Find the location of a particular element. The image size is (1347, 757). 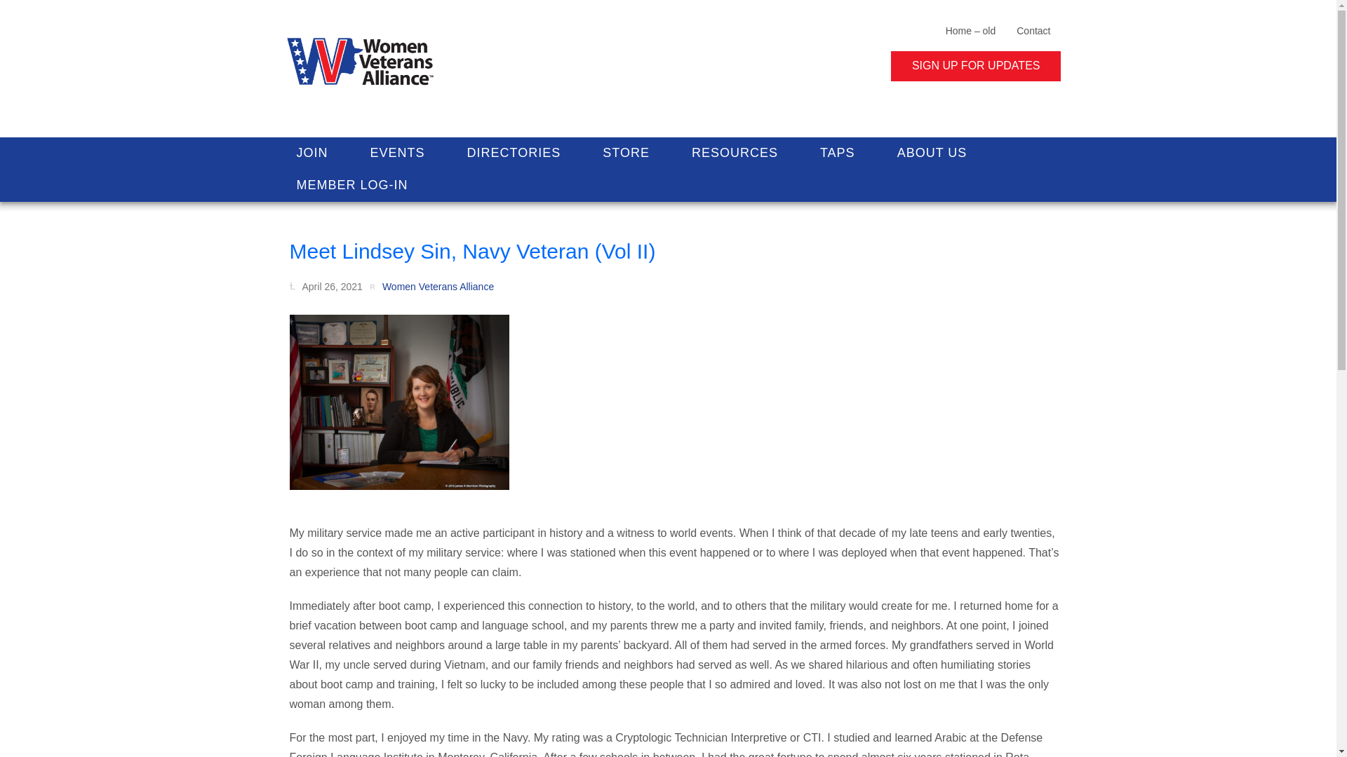

EVENTS is located at coordinates (397, 153).